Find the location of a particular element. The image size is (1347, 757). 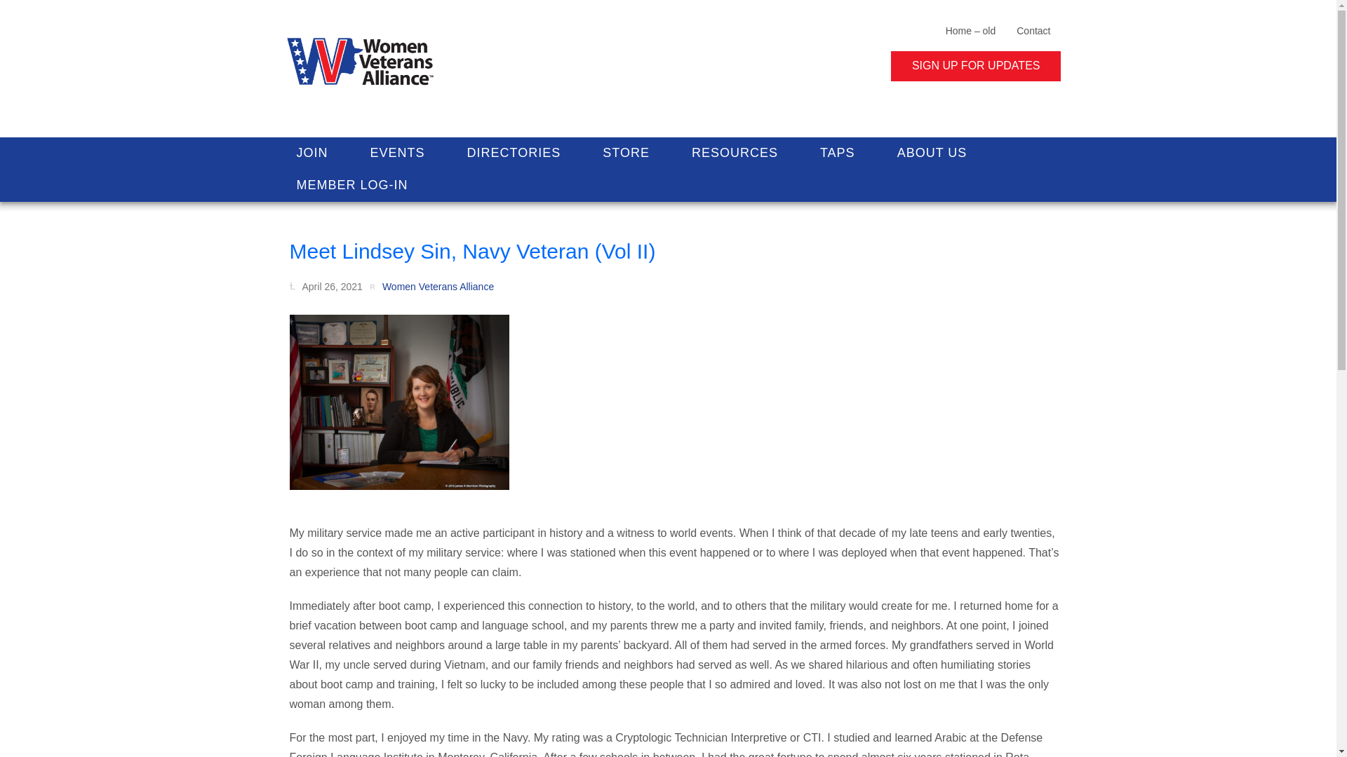

EVENTS is located at coordinates (397, 153).